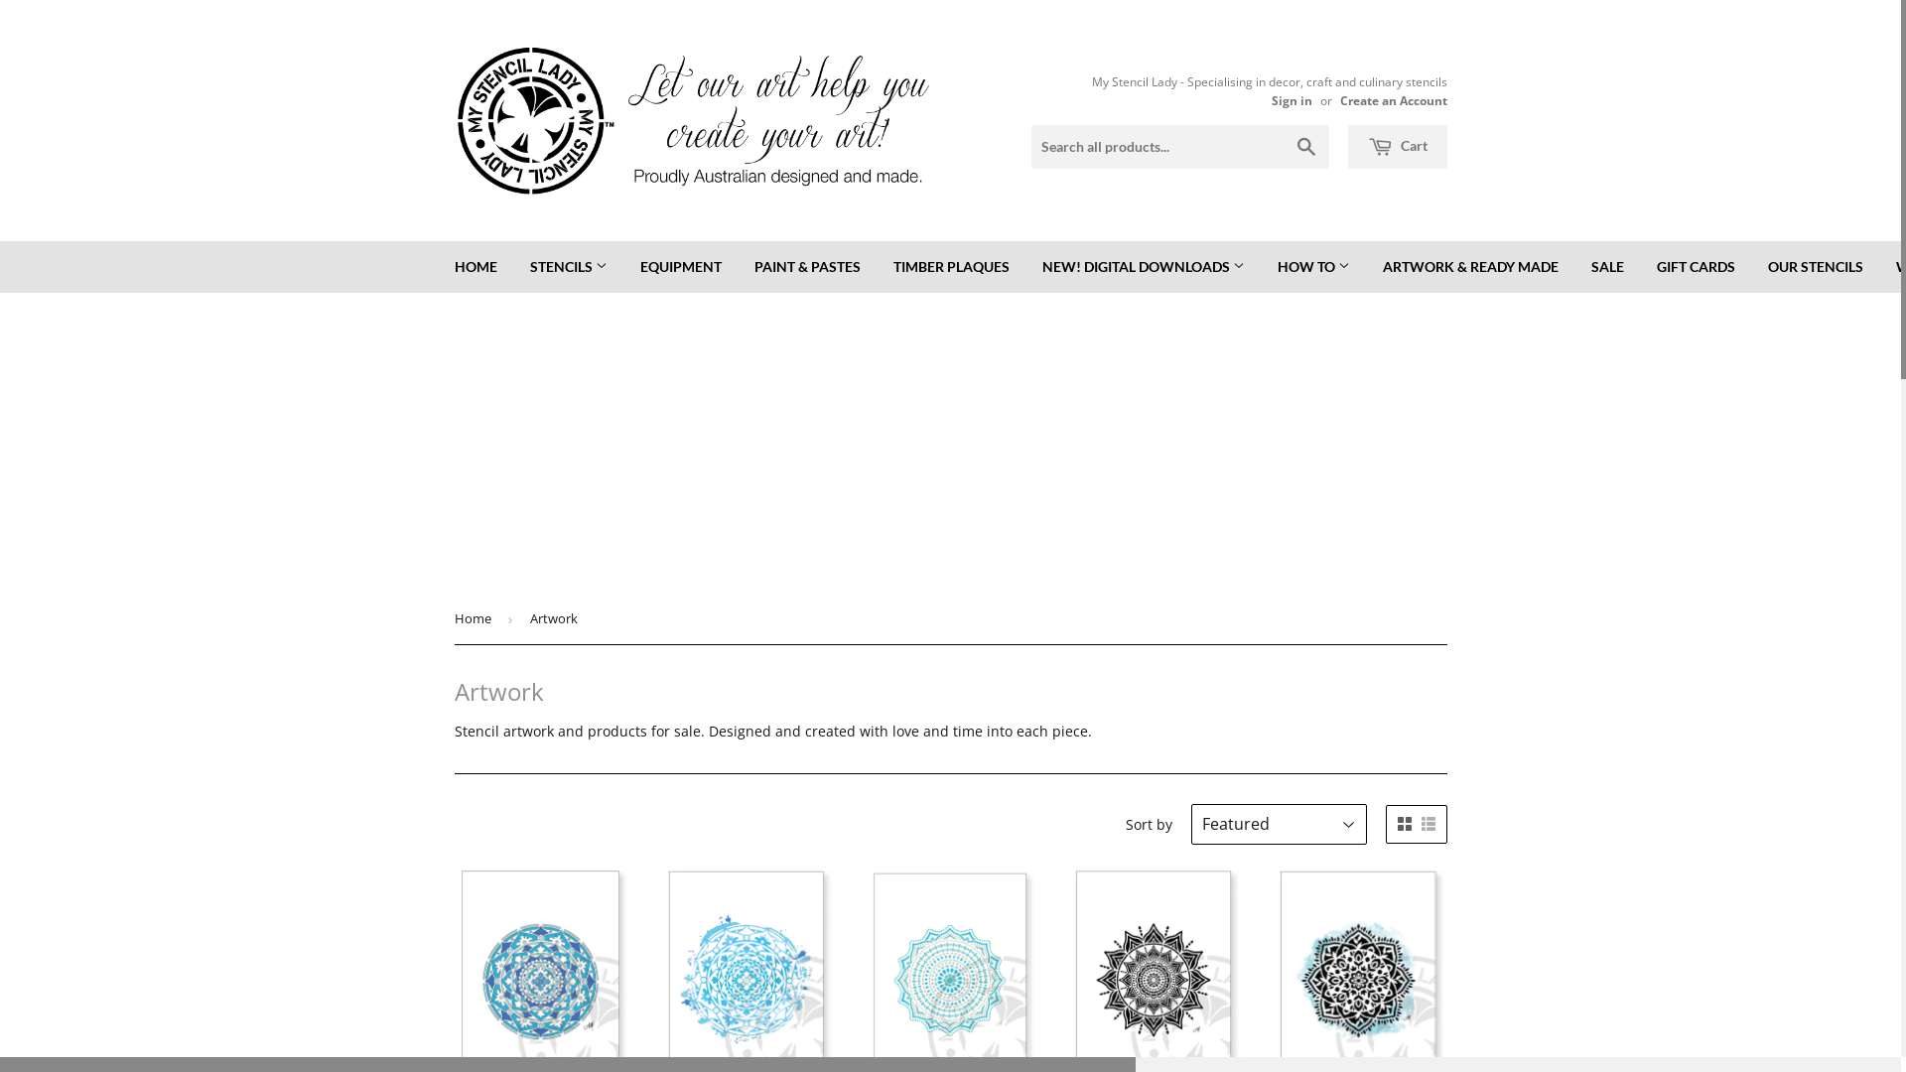  I want to click on STENCILS, so click(568, 266).